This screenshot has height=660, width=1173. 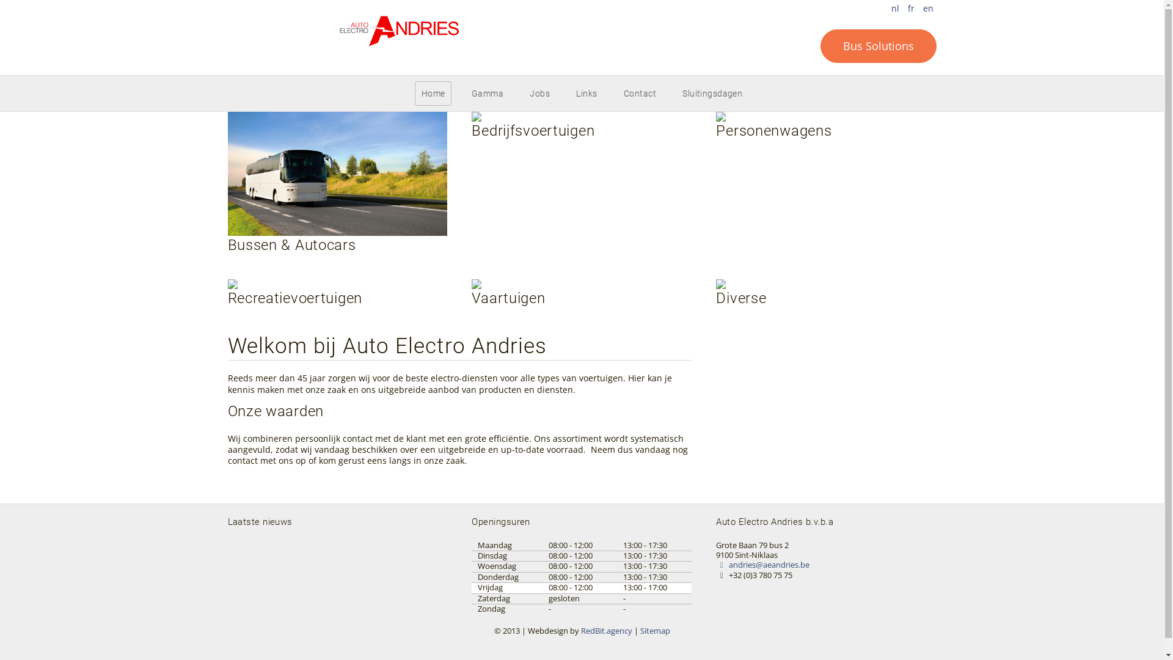 I want to click on RedBit.agency, so click(x=606, y=631).